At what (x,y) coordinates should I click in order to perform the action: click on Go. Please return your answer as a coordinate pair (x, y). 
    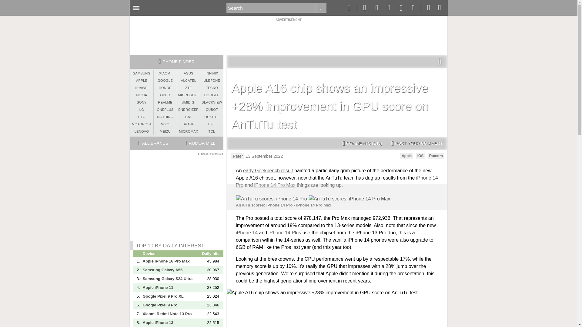
    Looking at the image, I should click on (321, 8).